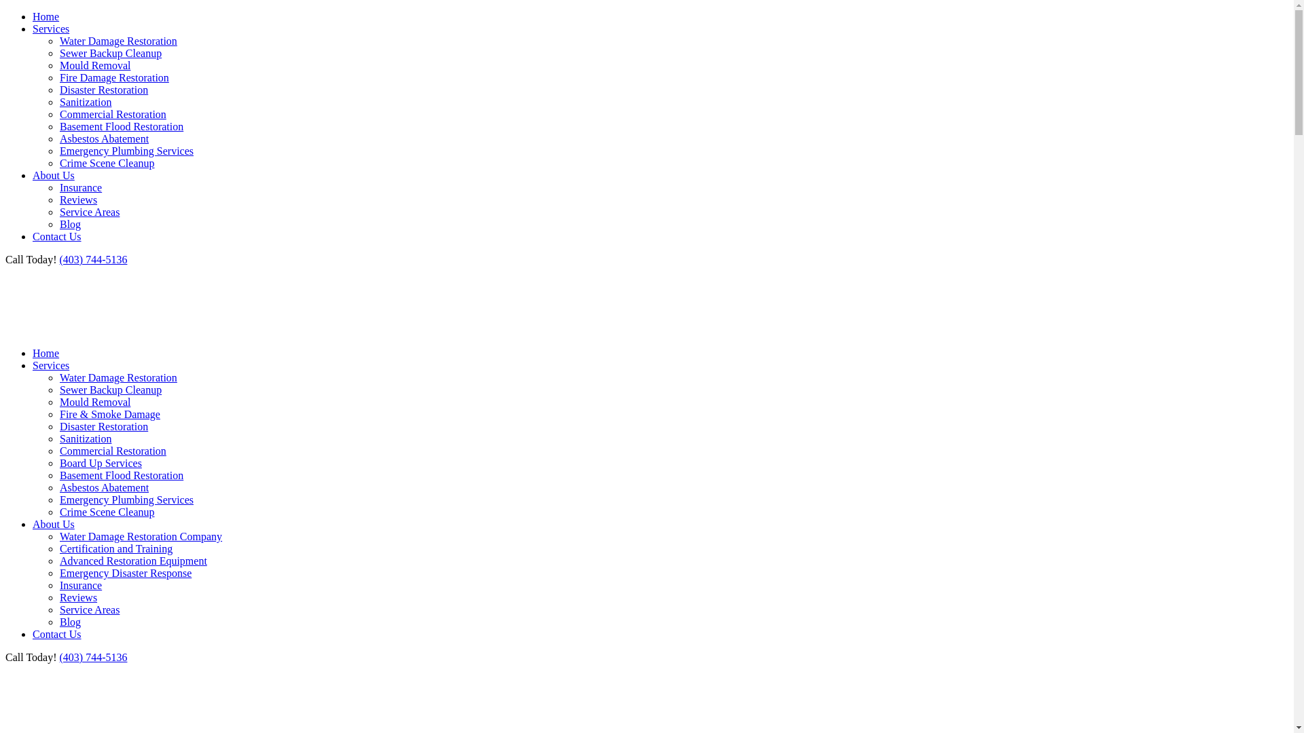 Image resolution: width=1304 pixels, height=733 pixels. I want to click on Blog, so click(71, 622).